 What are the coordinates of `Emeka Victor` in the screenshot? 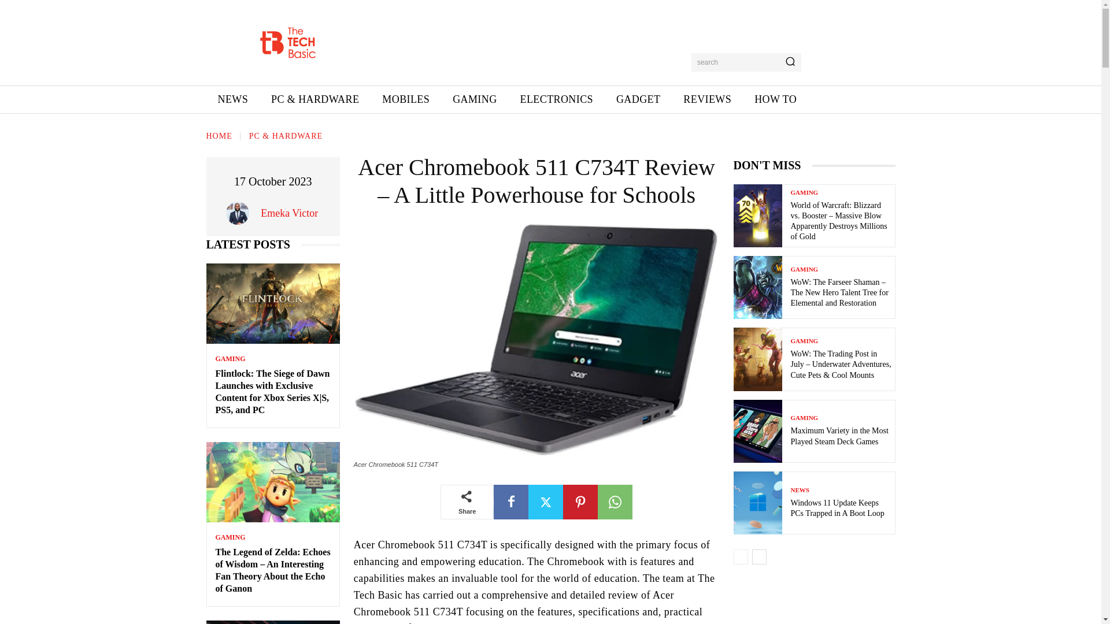 It's located at (240, 213).